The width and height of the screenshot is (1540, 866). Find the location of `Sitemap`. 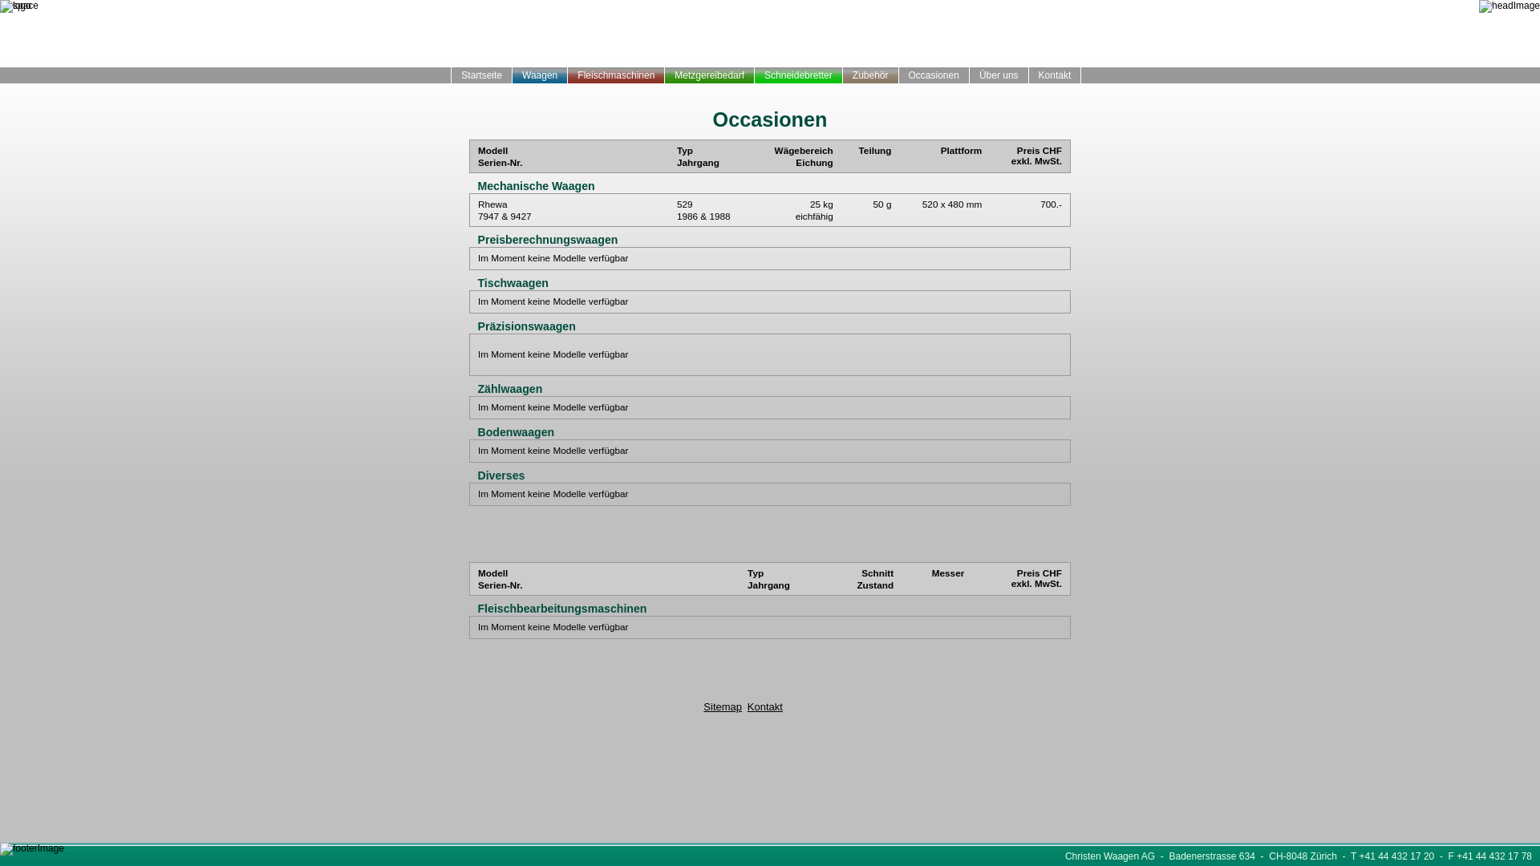

Sitemap is located at coordinates (723, 707).